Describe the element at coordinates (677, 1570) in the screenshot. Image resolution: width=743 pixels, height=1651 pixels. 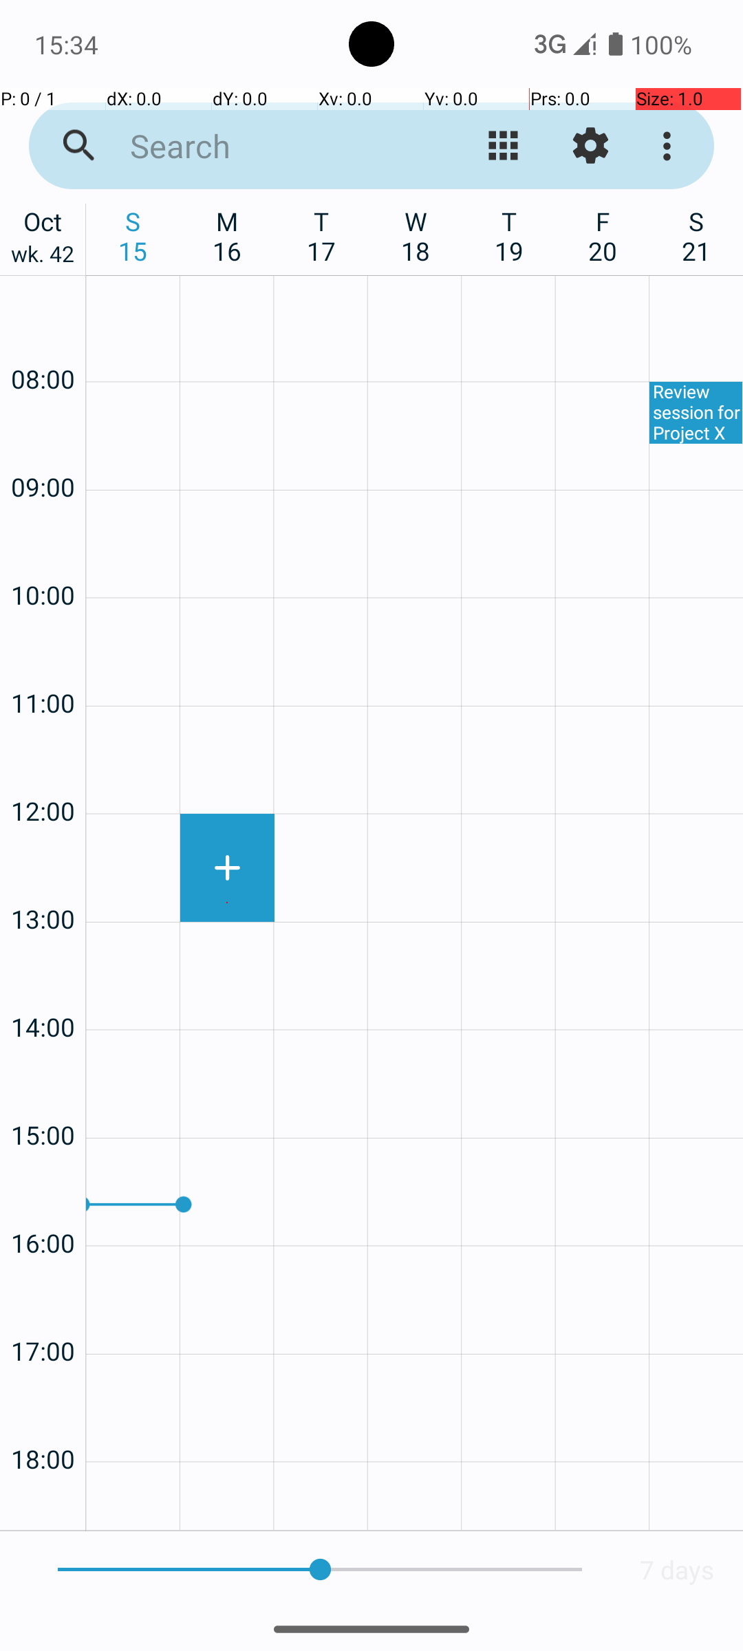
I see `7 days` at that location.